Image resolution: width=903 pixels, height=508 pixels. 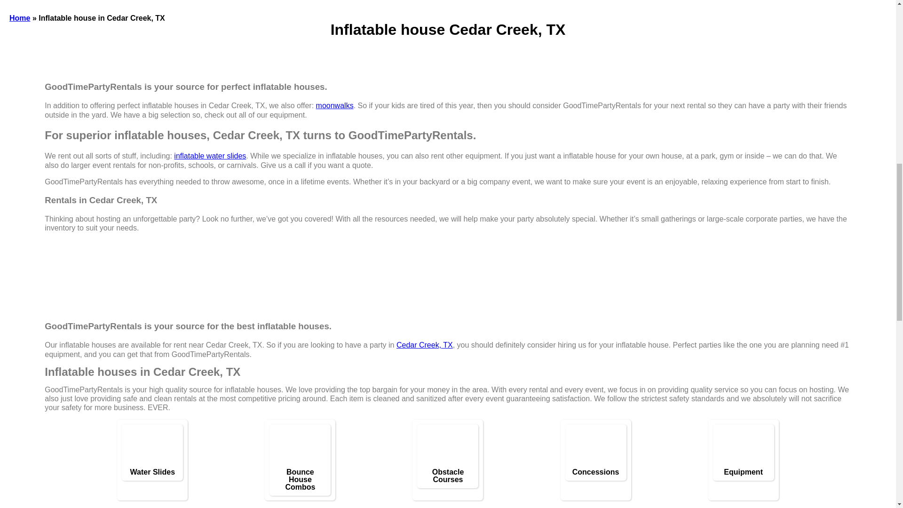 What do you see at coordinates (595, 472) in the screenshot?
I see `Concessions` at bounding box center [595, 472].